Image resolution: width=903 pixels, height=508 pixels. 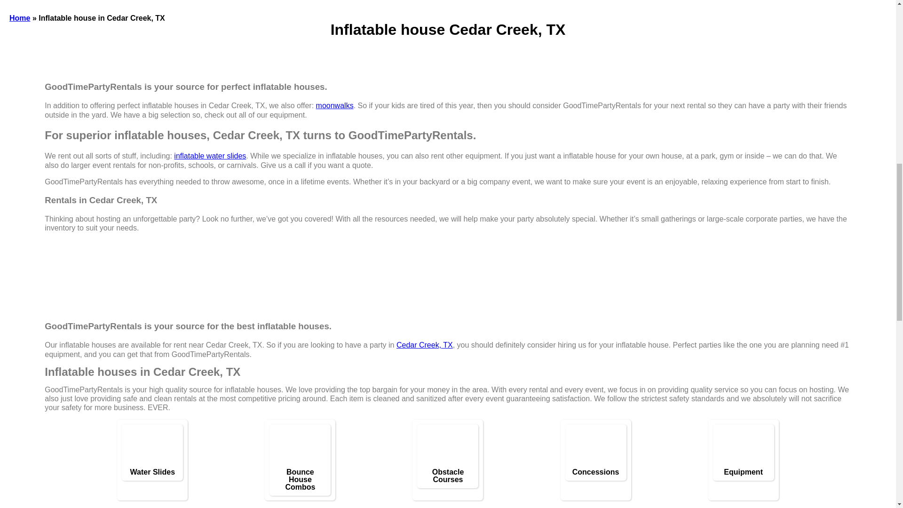 What do you see at coordinates (595, 472) in the screenshot?
I see `Concessions` at bounding box center [595, 472].